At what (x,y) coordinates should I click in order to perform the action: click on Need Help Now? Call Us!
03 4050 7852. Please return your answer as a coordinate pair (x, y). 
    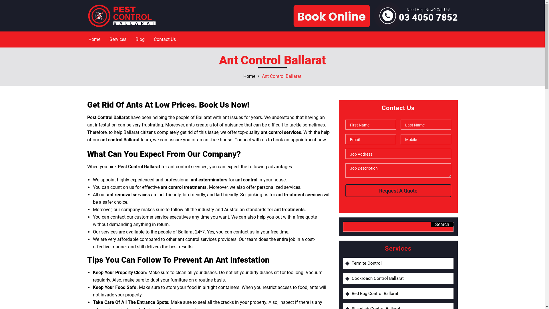
    Looking at the image, I should click on (428, 16).